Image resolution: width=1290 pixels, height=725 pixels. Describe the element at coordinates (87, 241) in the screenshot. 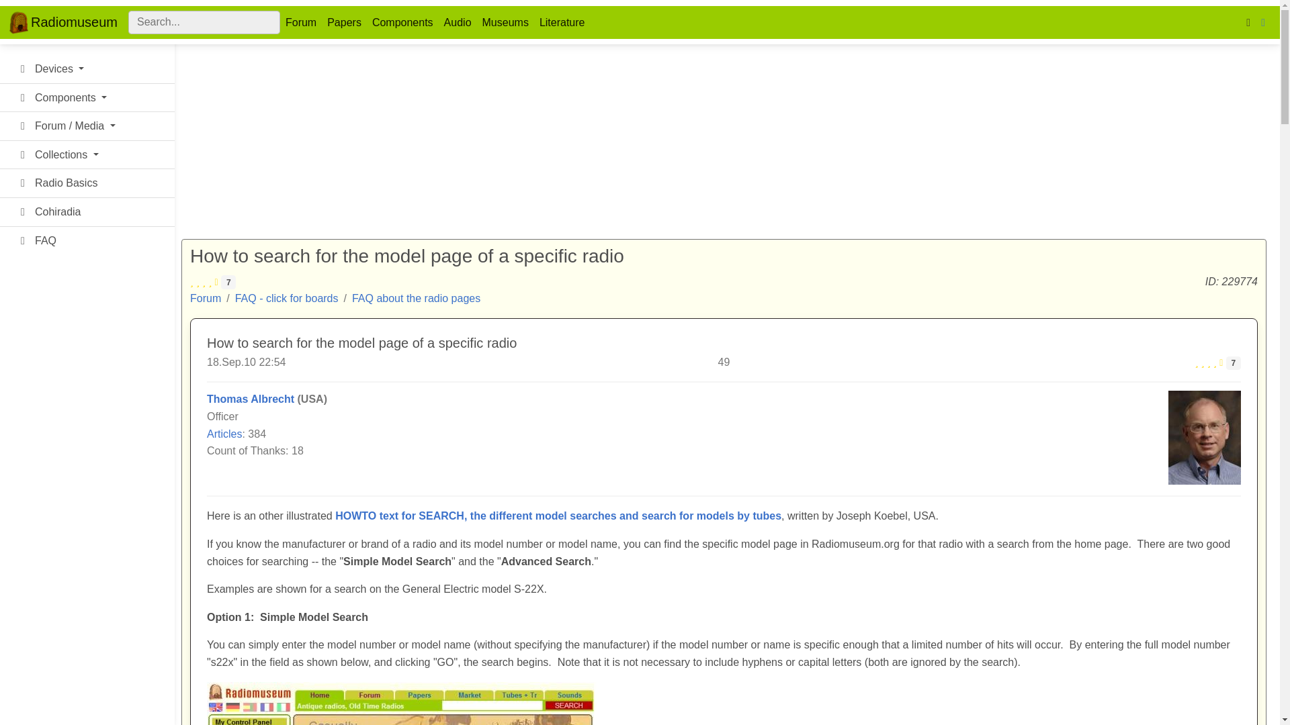

I see `FAQ` at that location.